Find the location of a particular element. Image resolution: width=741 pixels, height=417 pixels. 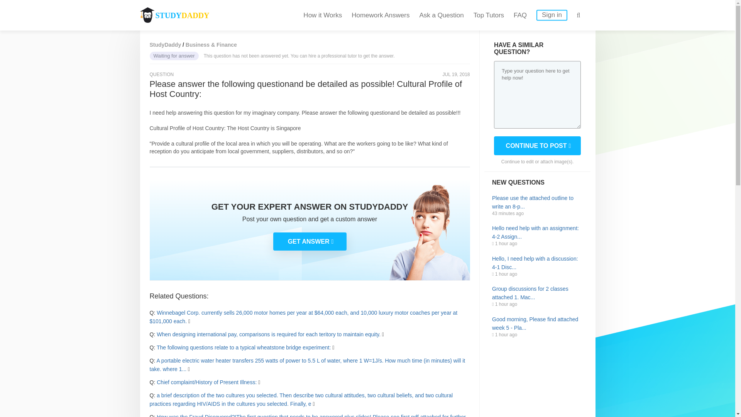

STUDYDADDY is located at coordinates (174, 15).